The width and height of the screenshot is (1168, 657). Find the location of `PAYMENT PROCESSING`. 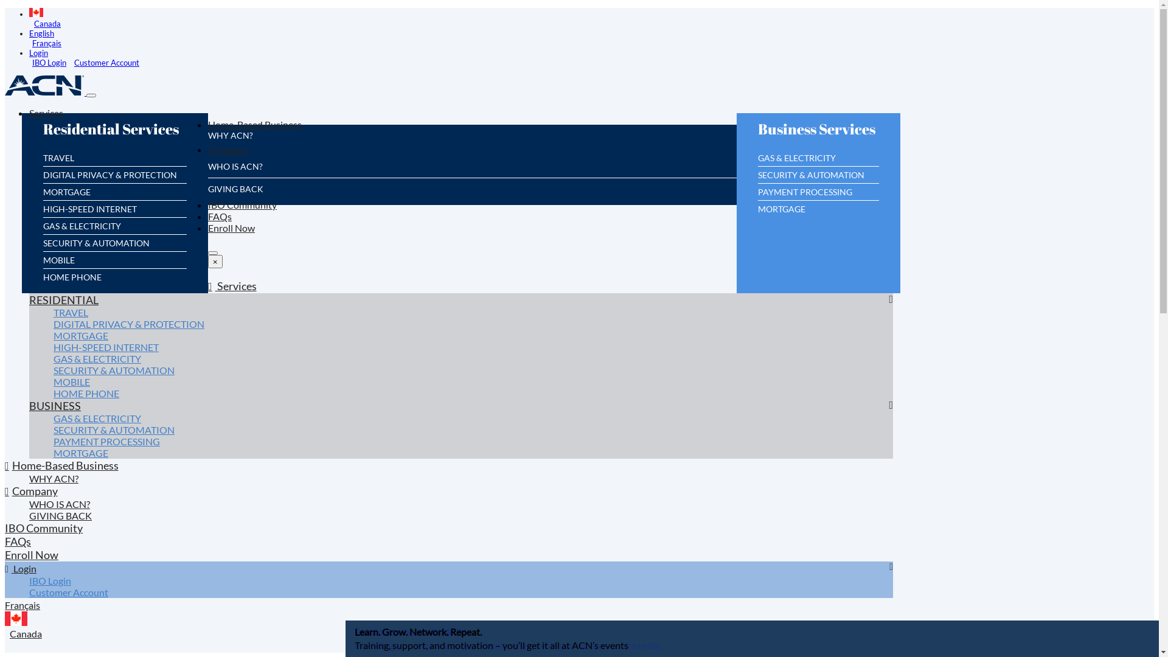

PAYMENT PROCESSING is located at coordinates (107, 446).